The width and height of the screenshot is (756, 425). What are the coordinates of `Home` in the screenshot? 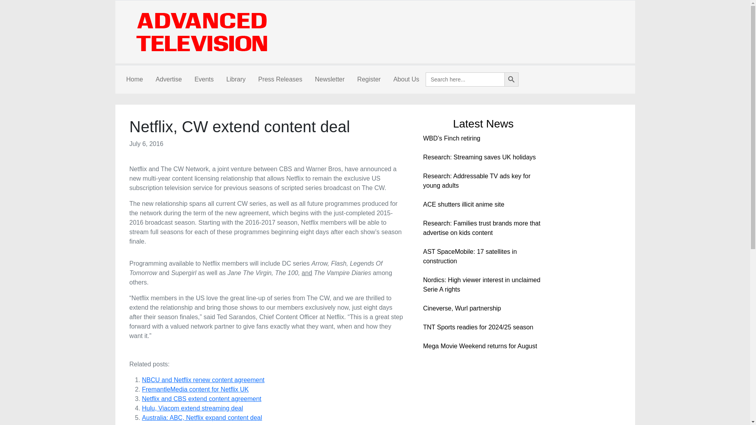 It's located at (134, 79).